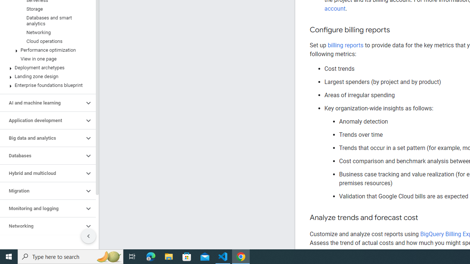  I want to click on Deployment archetypes, so click(46, 67).